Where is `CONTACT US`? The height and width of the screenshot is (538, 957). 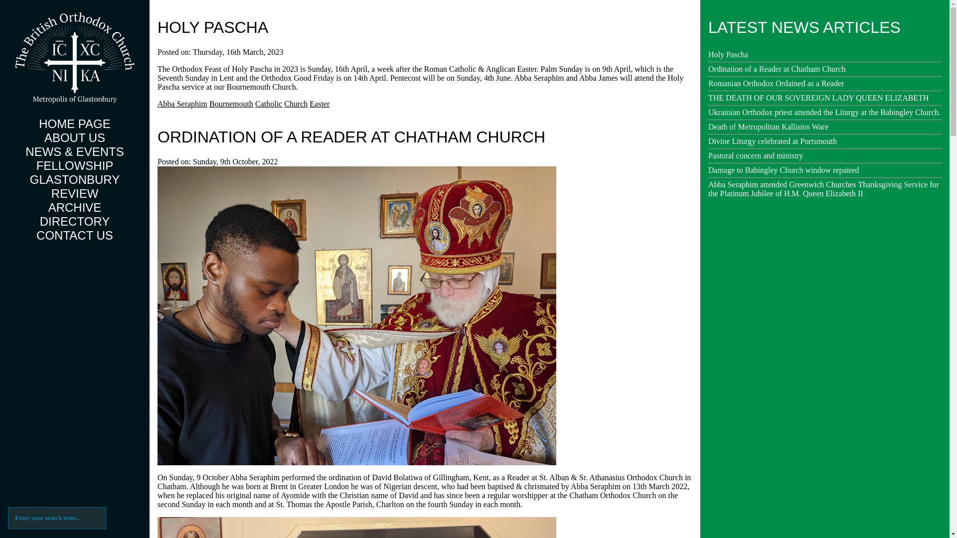 CONTACT US is located at coordinates (74, 235).